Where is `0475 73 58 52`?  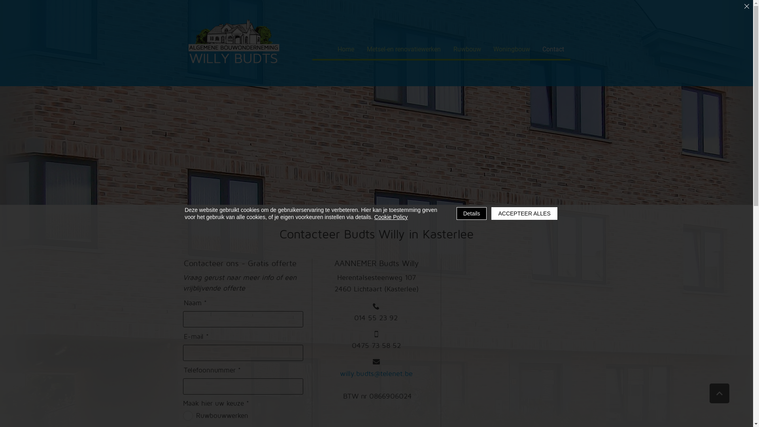 0475 73 58 52 is located at coordinates (376, 340).